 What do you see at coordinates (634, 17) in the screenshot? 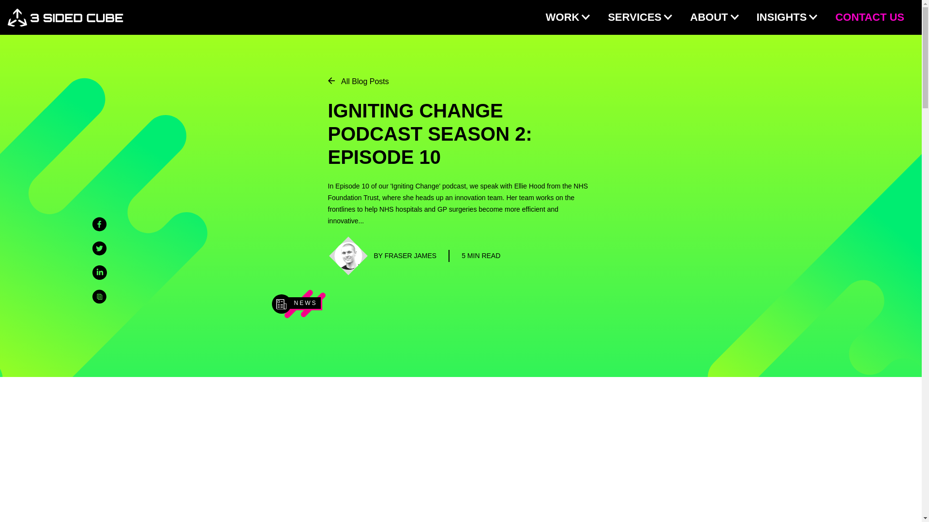
I see `SERVICES` at bounding box center [634, 17].